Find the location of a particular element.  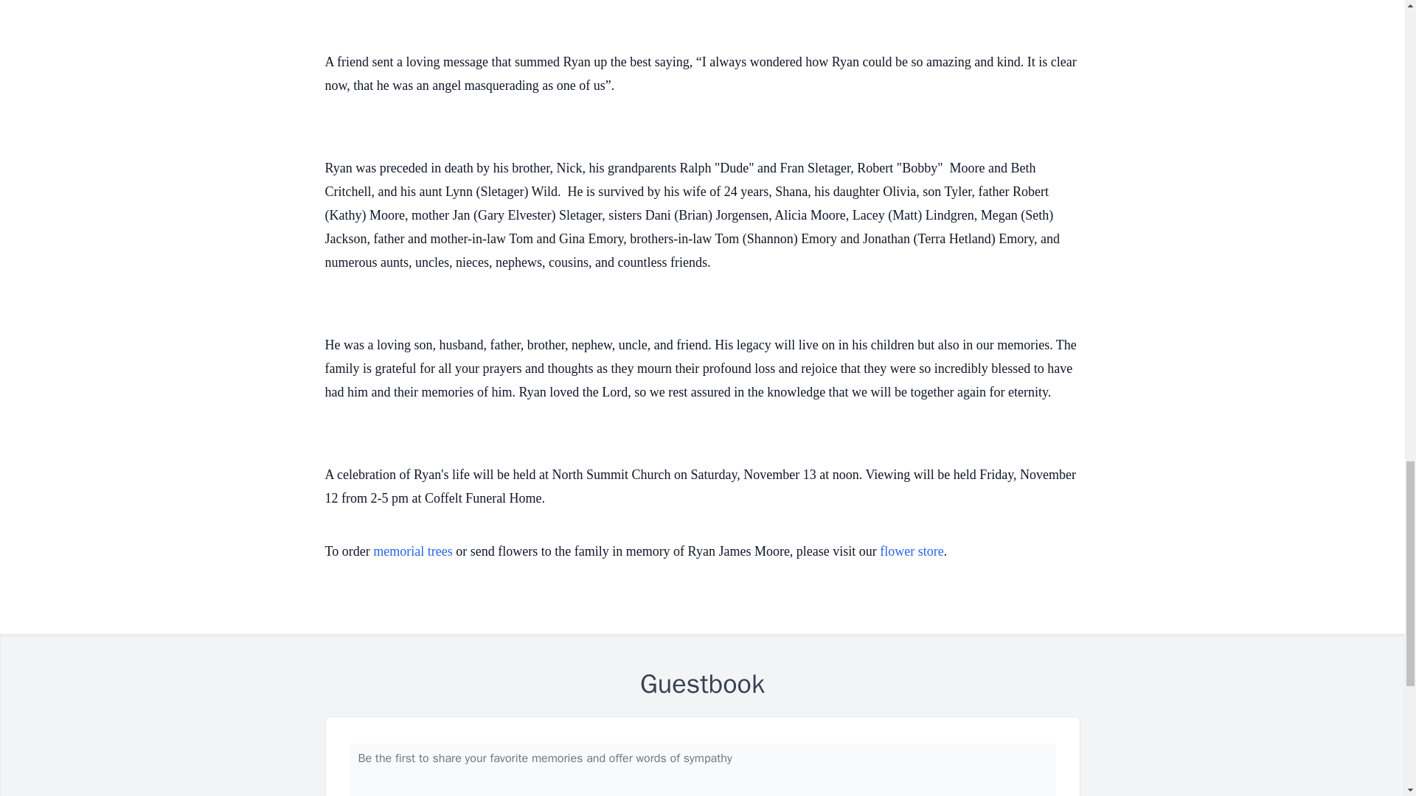

flower store is located at coordinates (911, 551).